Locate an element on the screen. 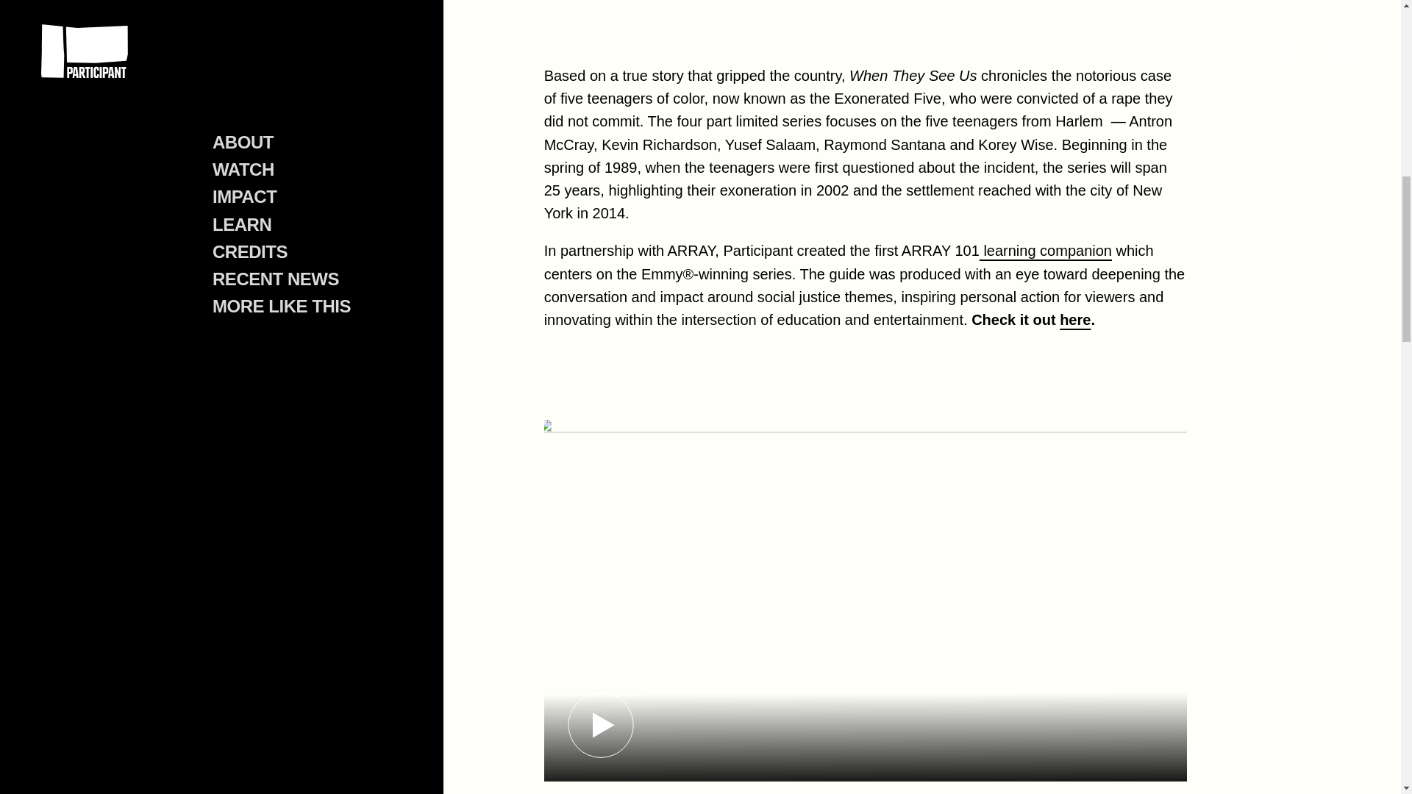  IMPACT is located at coordinates (243, 113).